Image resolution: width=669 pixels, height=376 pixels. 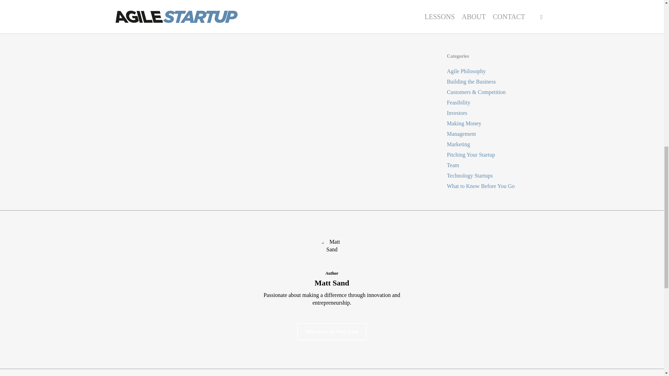 I want to click on Team, so click(x=498, y=165).